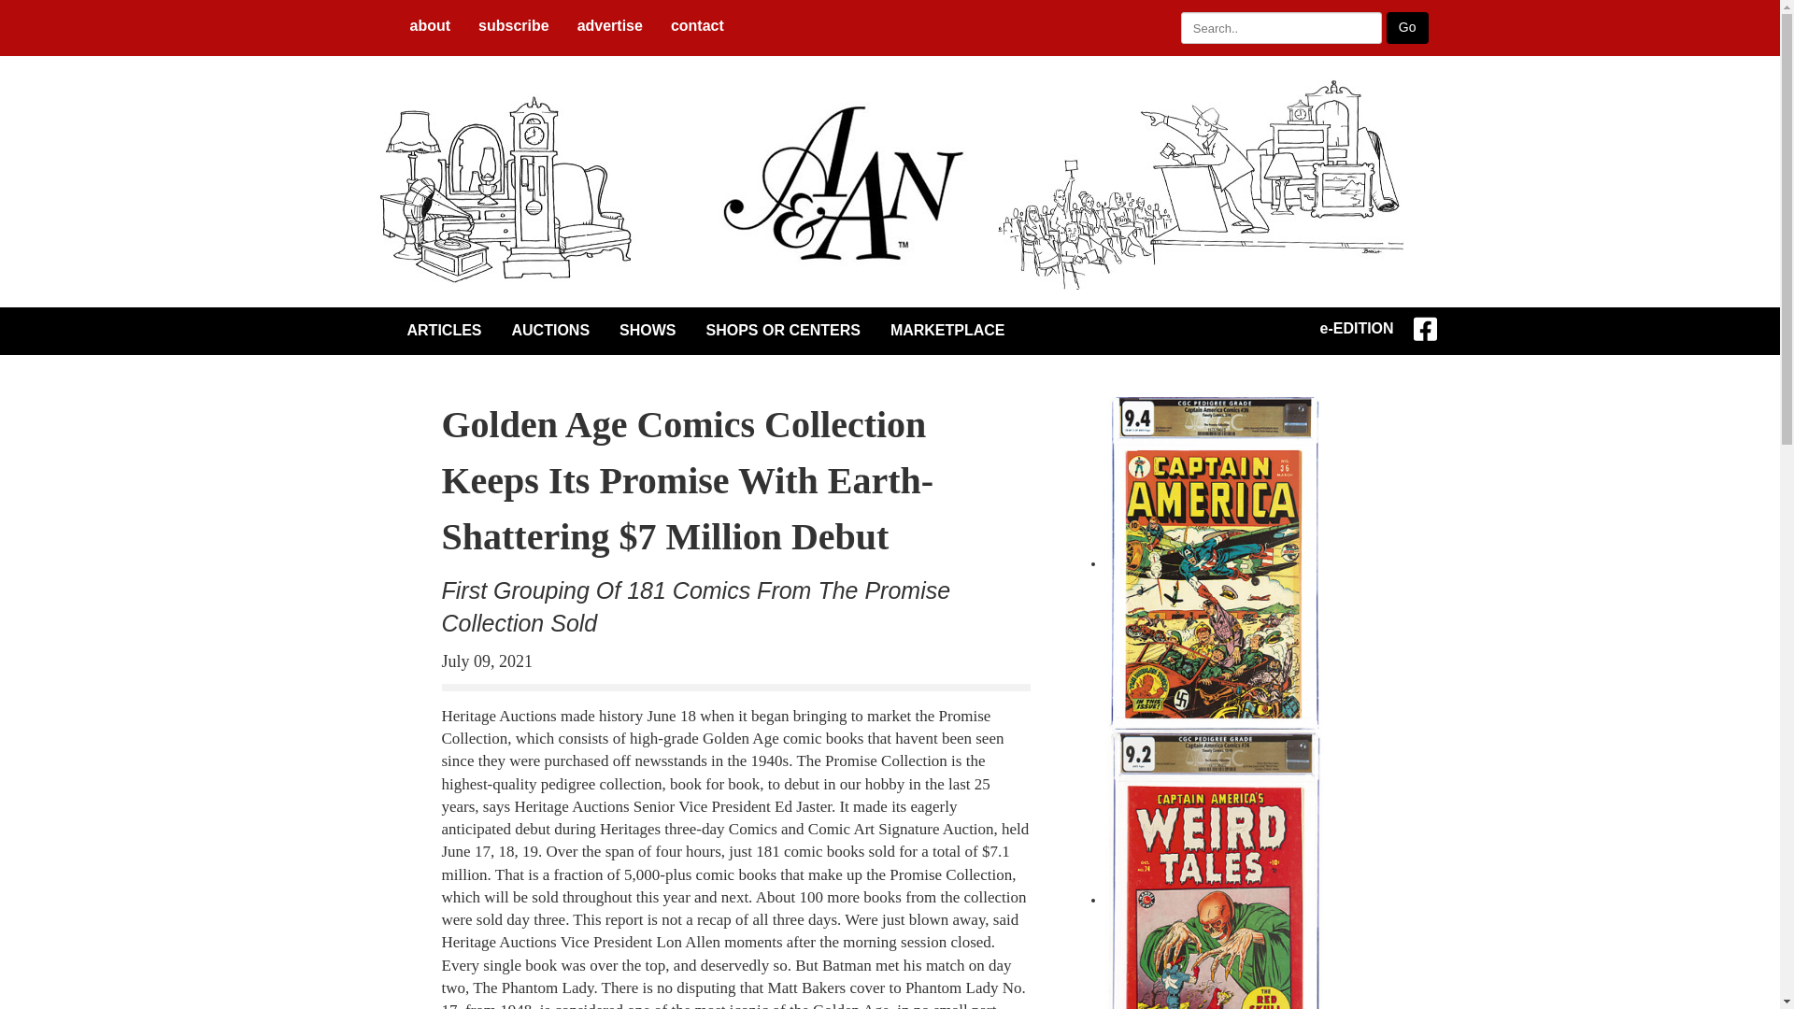 This screenshot has height=1009, width=1794. What do you see at coordinates (440, 331) in the screenshot?
I see `articles` at bounding box center [440, 331].